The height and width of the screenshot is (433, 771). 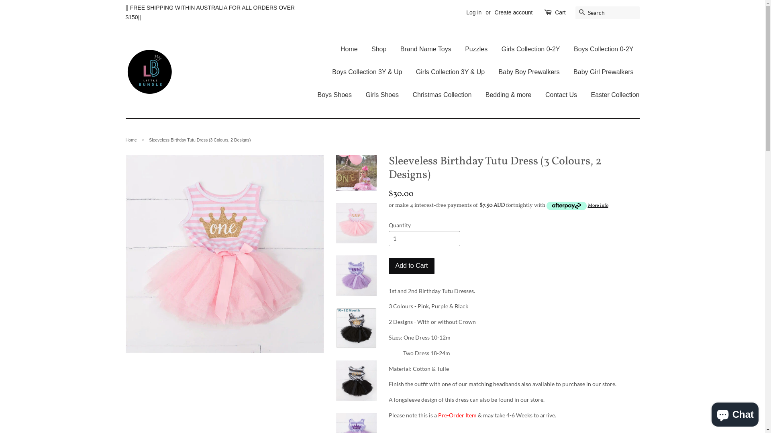 What do you see at coordinates (529, 72) in the screenshot?
I see `Baby Boy Prewalkers` at bounding box center [529, 72].